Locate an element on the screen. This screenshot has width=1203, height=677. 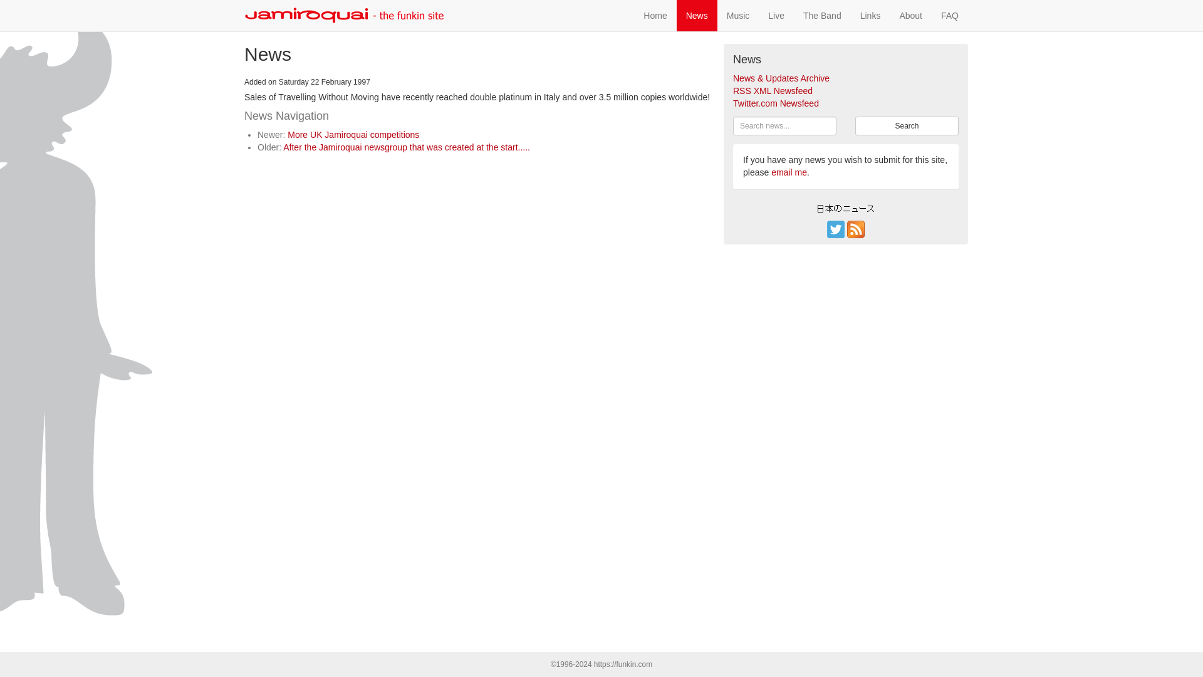
Live is located at coordinates (776, 15).